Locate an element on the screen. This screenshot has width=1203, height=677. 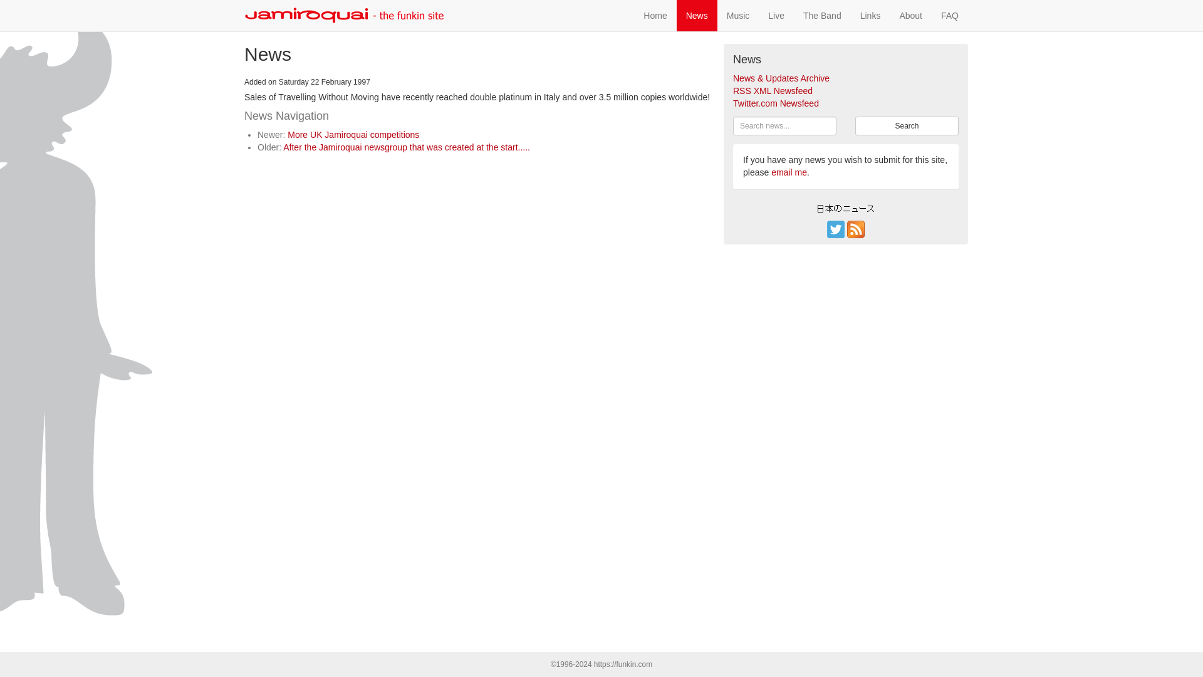
Live is located at coordinates (776, 15).